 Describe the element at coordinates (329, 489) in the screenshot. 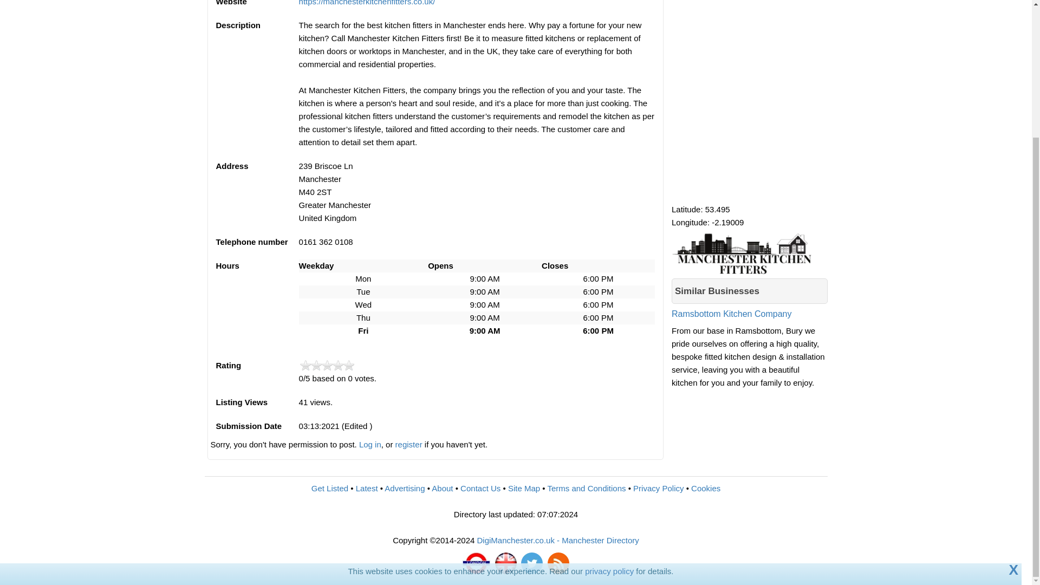

I see `Get Listed` at that location.